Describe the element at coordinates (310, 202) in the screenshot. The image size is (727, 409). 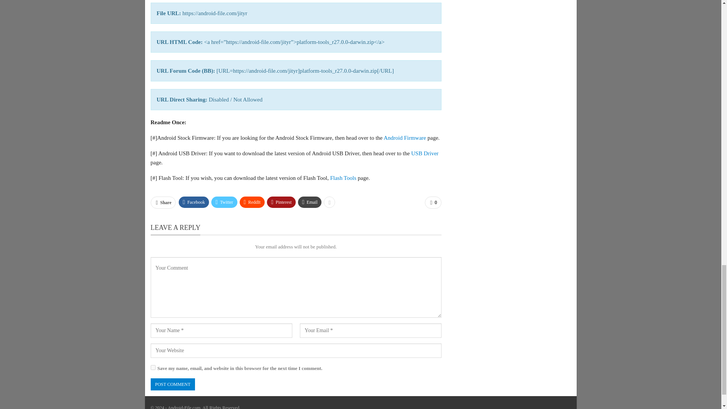
I see `Email` at that location.